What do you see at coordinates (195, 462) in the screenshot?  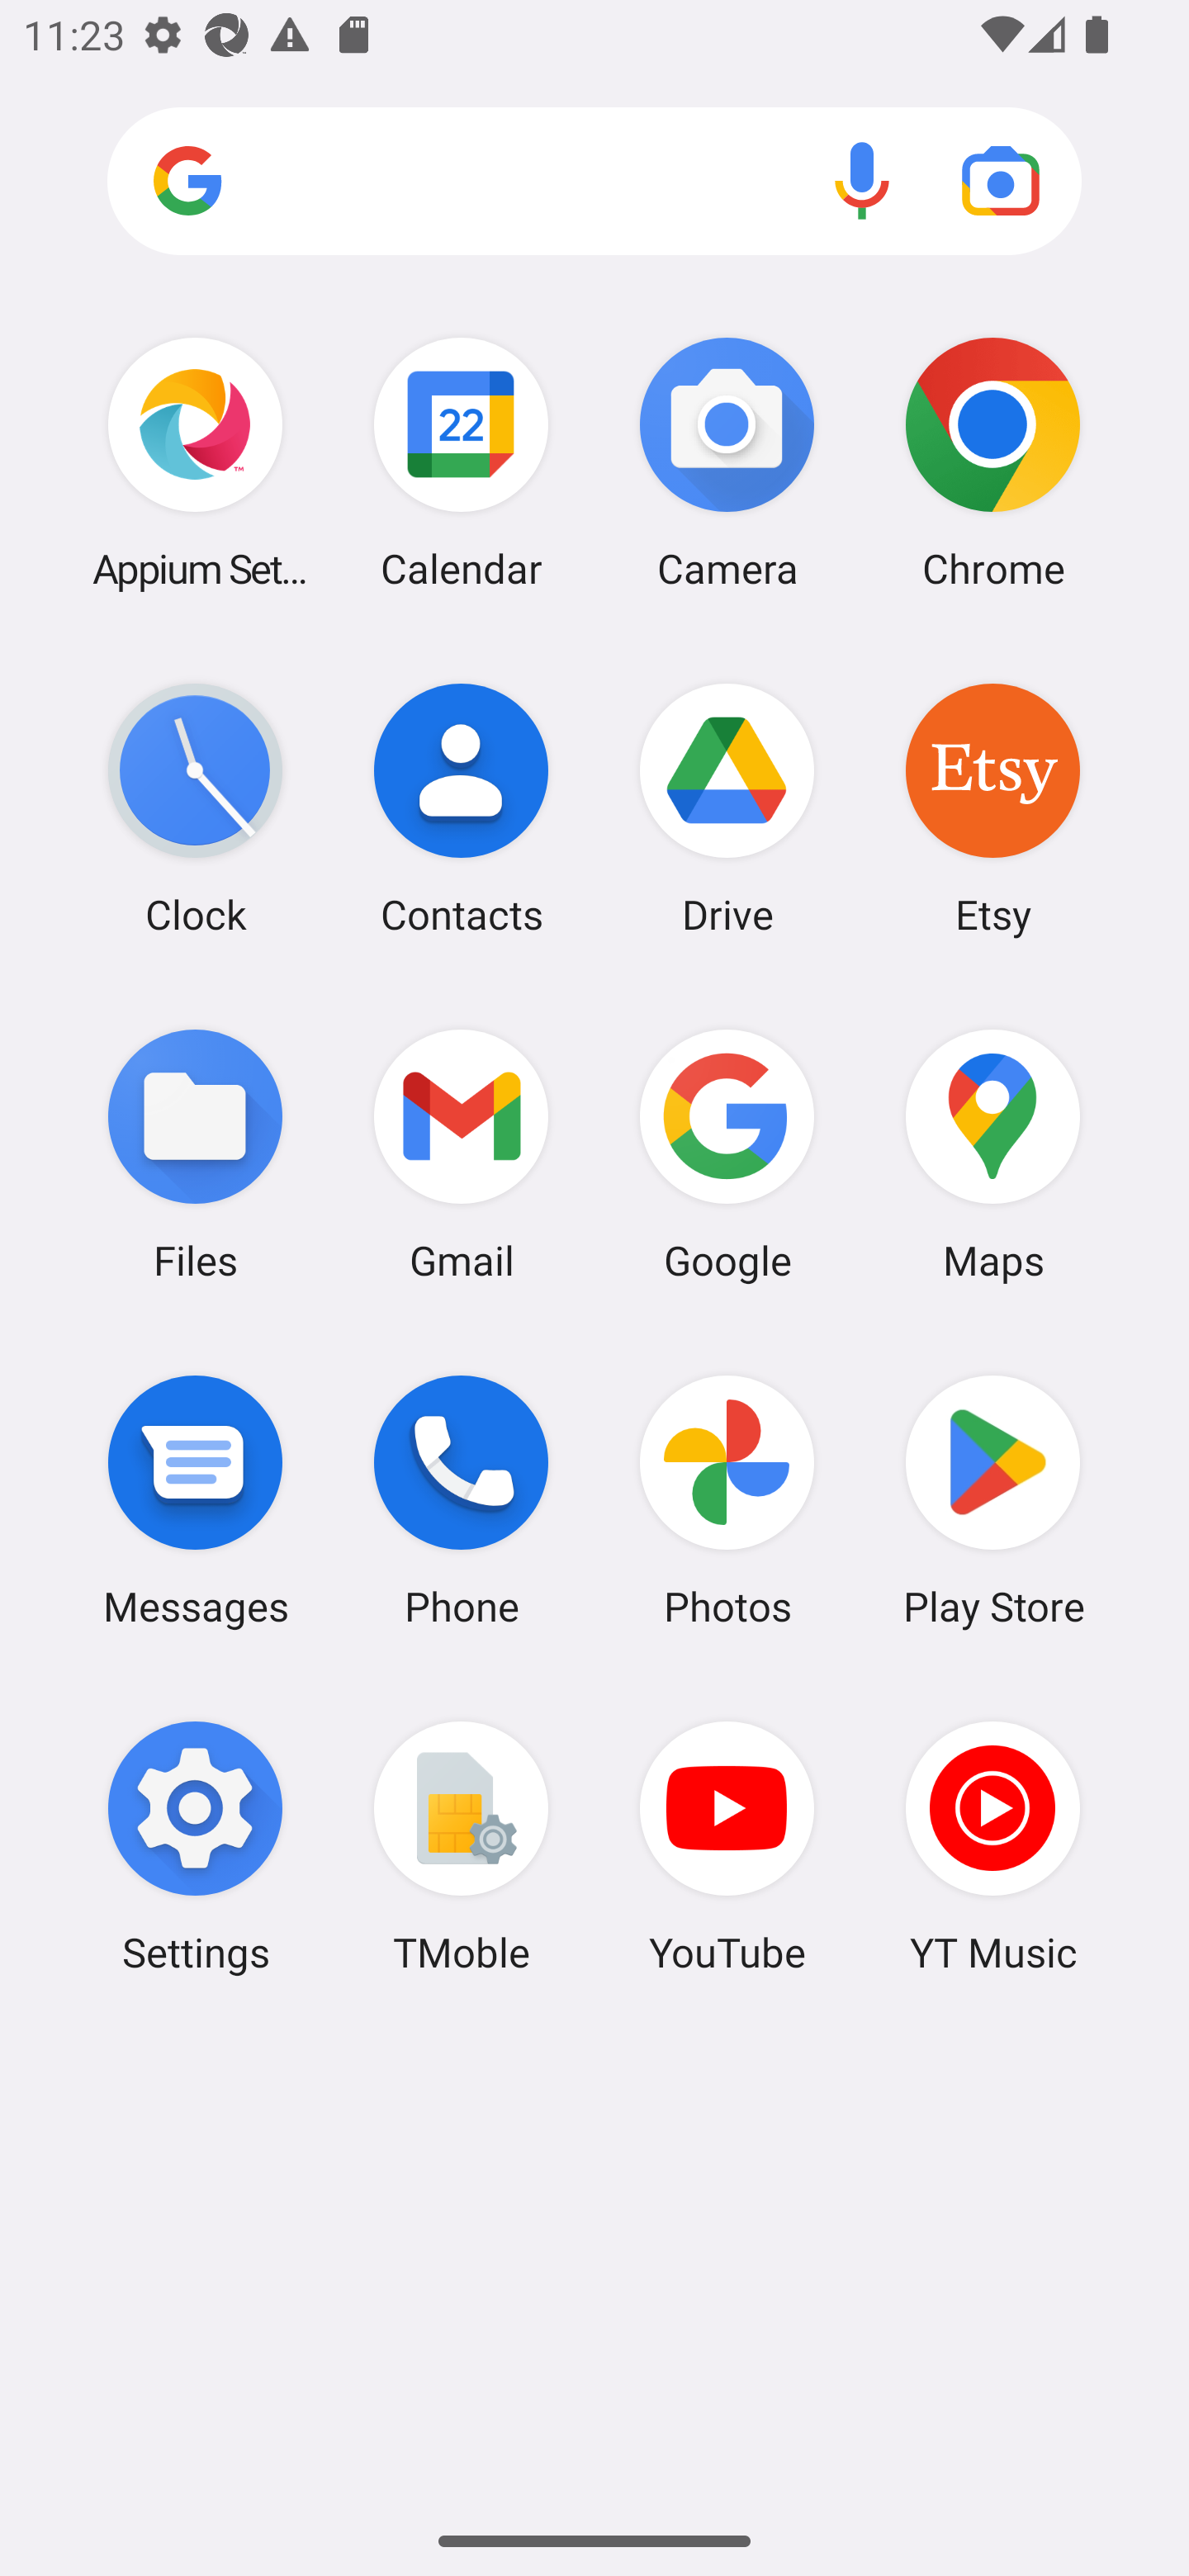 I see `Appium Settings` at bounding box center [195, 462].